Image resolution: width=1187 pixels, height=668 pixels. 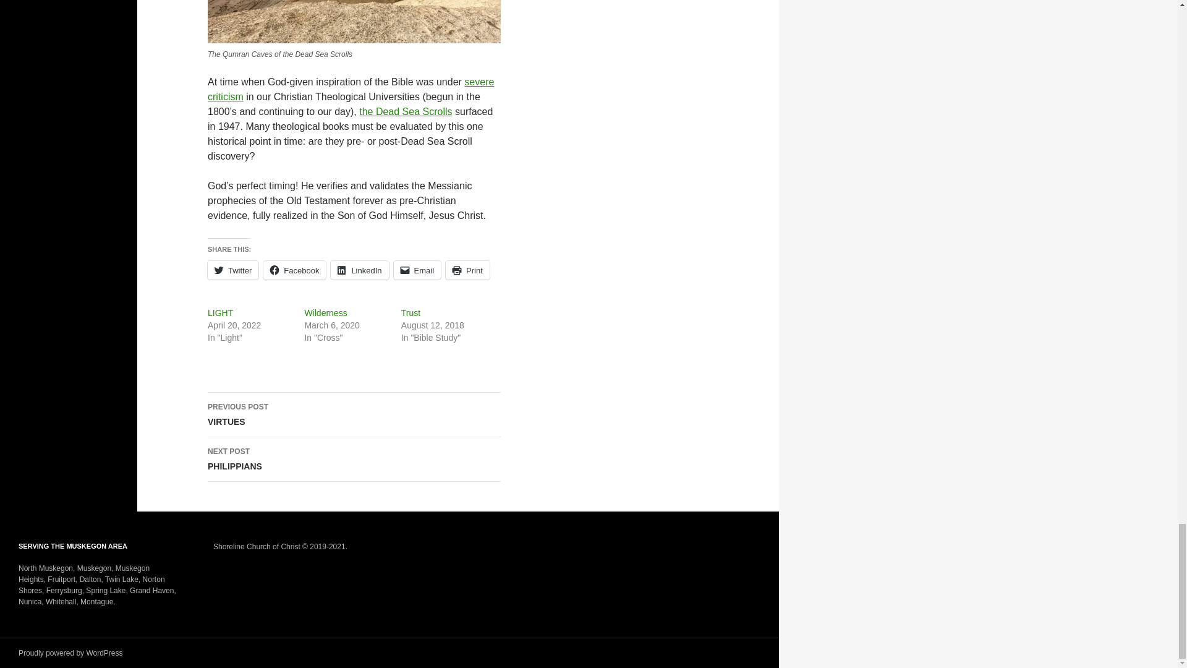 I want to click on Click to share on Twitter, so click(x=233, y=270).